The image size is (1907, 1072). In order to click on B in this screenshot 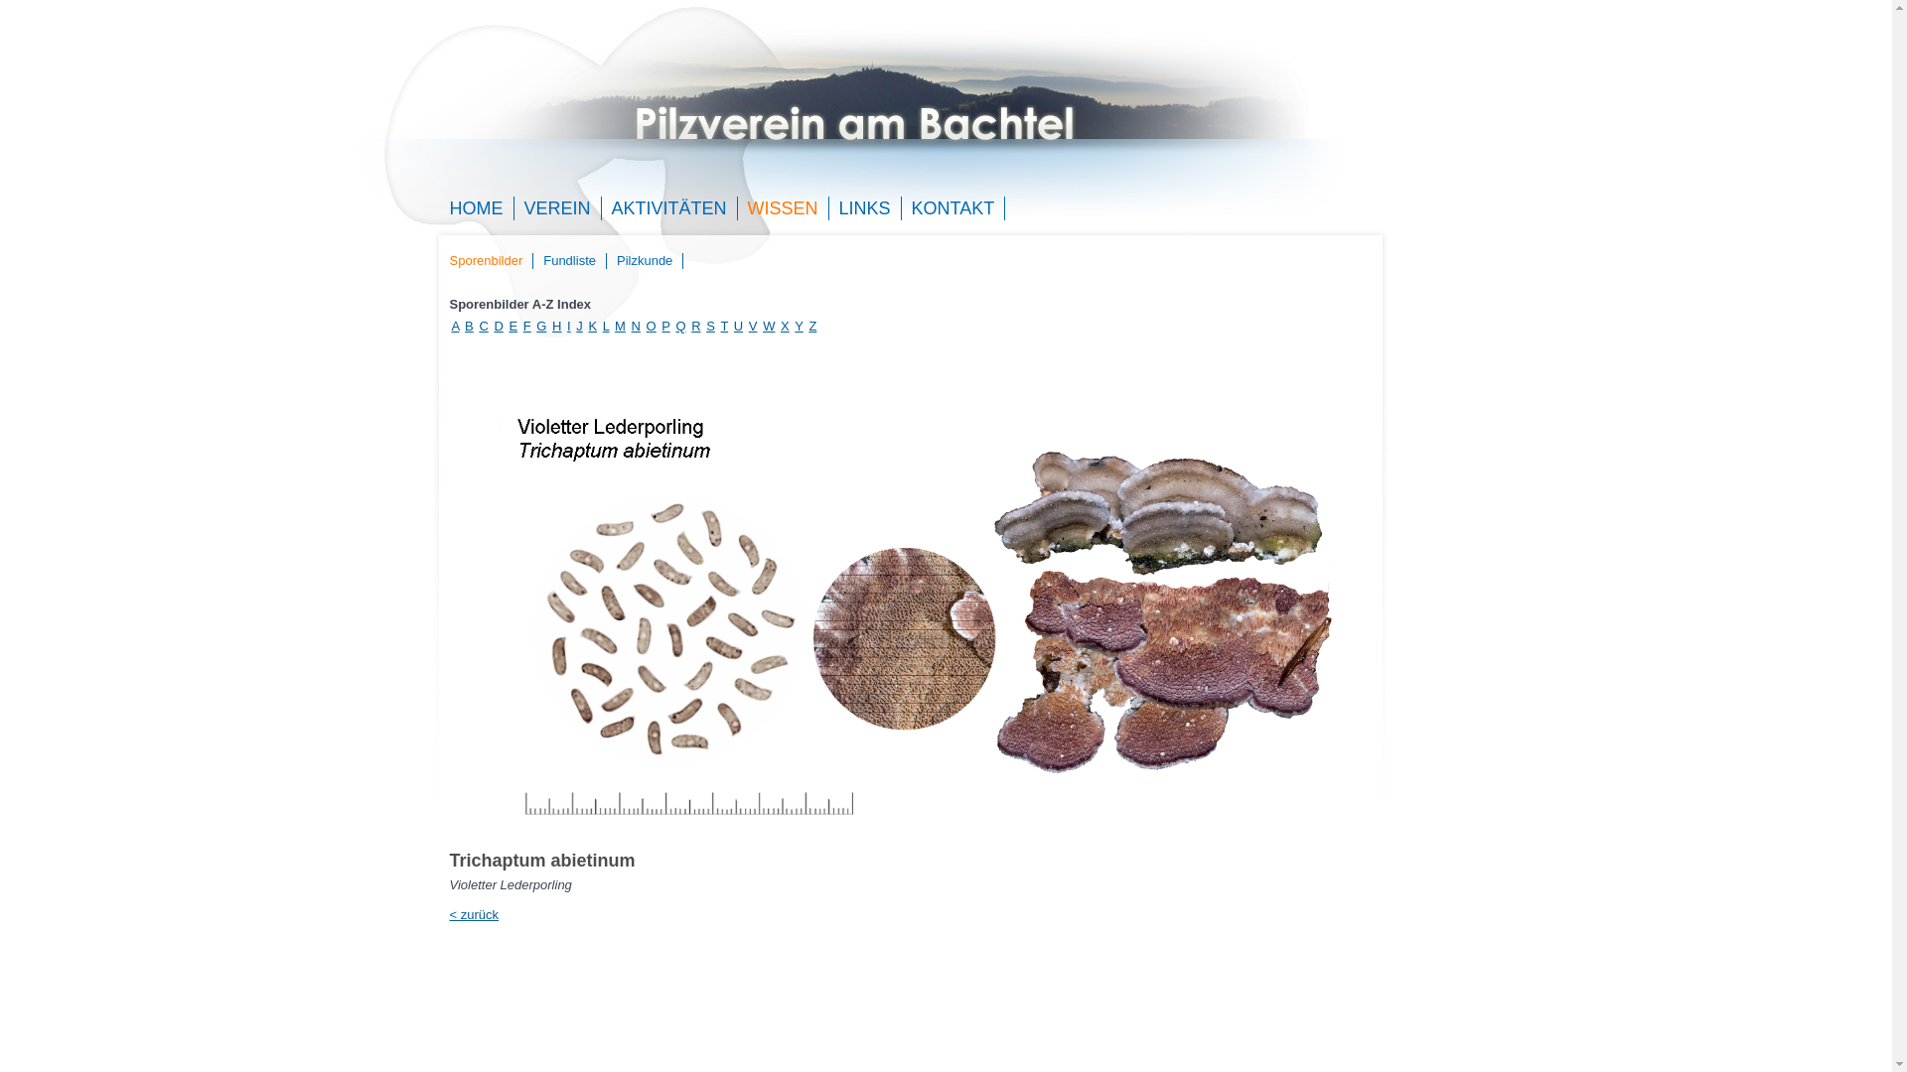, I will do `click(469, 326)`.